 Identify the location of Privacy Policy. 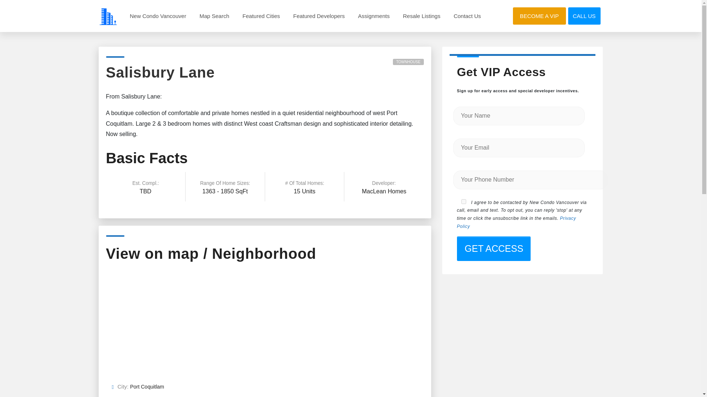
(516, 222).